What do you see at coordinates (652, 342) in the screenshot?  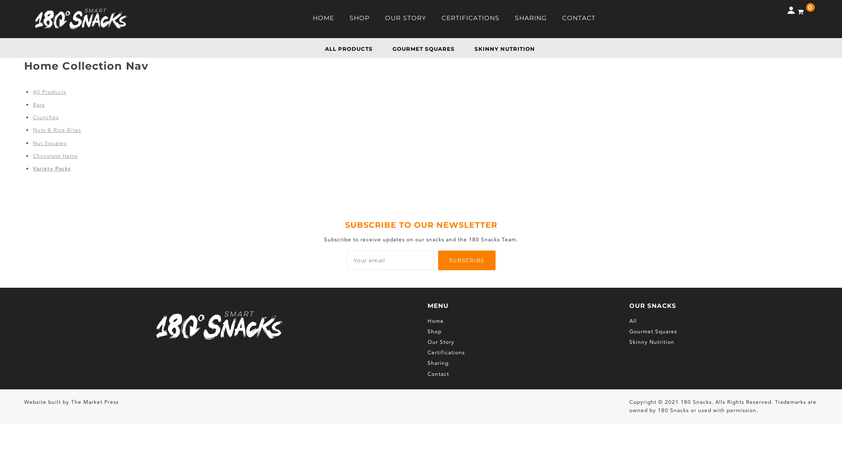 I see `Skinny Nutrition` at bounding box center [652, 342].